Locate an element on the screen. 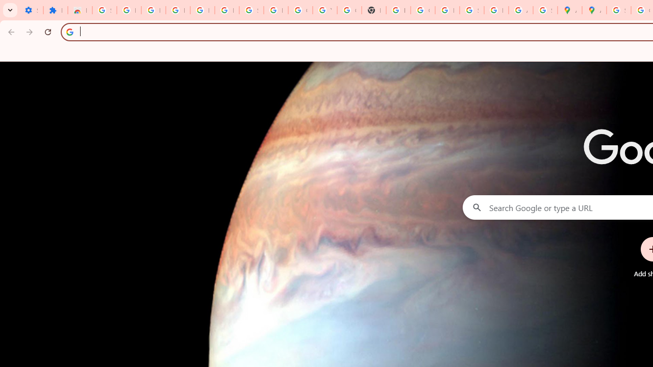  Delete photos & videos - Computer - Google Photos Help is located at coordinates (178, 10).